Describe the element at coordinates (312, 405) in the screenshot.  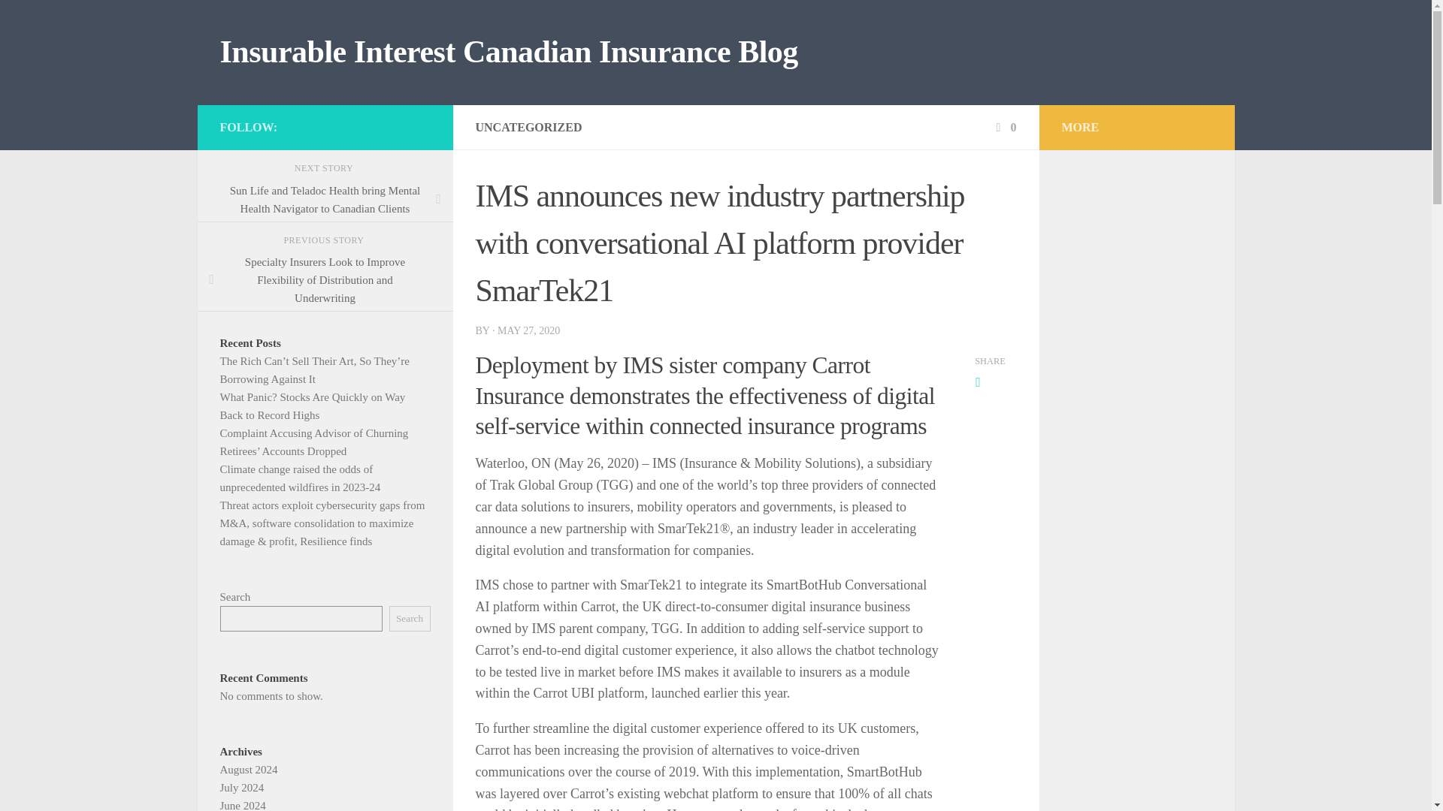
I see `What Panic? Stocks Are Quickly on Way Back to Record Highs` at that location.